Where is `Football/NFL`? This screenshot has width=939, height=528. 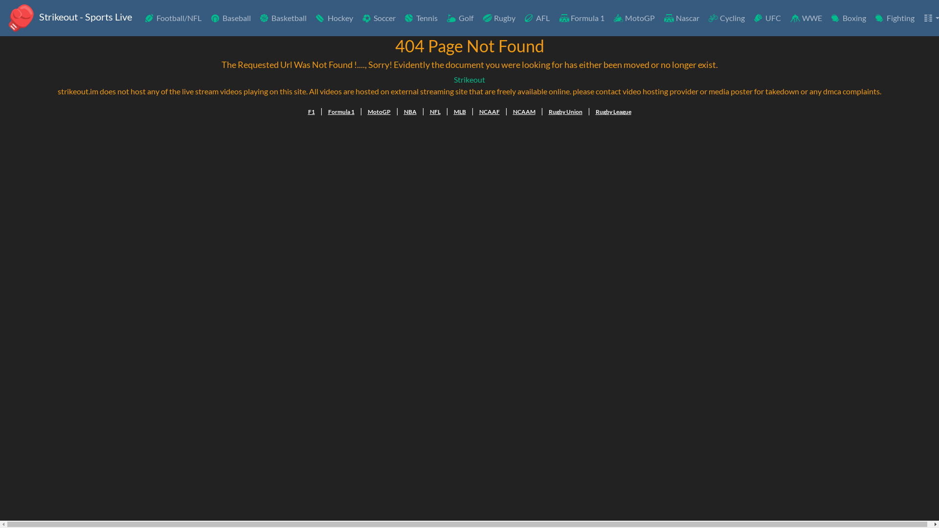 Football/NFL is located at coordinates (173, 18).